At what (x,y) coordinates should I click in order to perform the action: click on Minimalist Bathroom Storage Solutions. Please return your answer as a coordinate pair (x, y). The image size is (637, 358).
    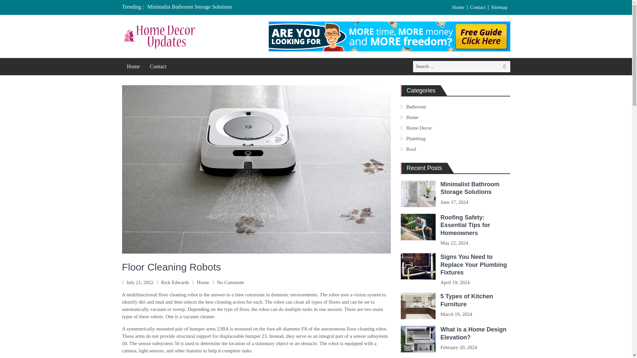
    Looking at the image, I should click on (190, 7).